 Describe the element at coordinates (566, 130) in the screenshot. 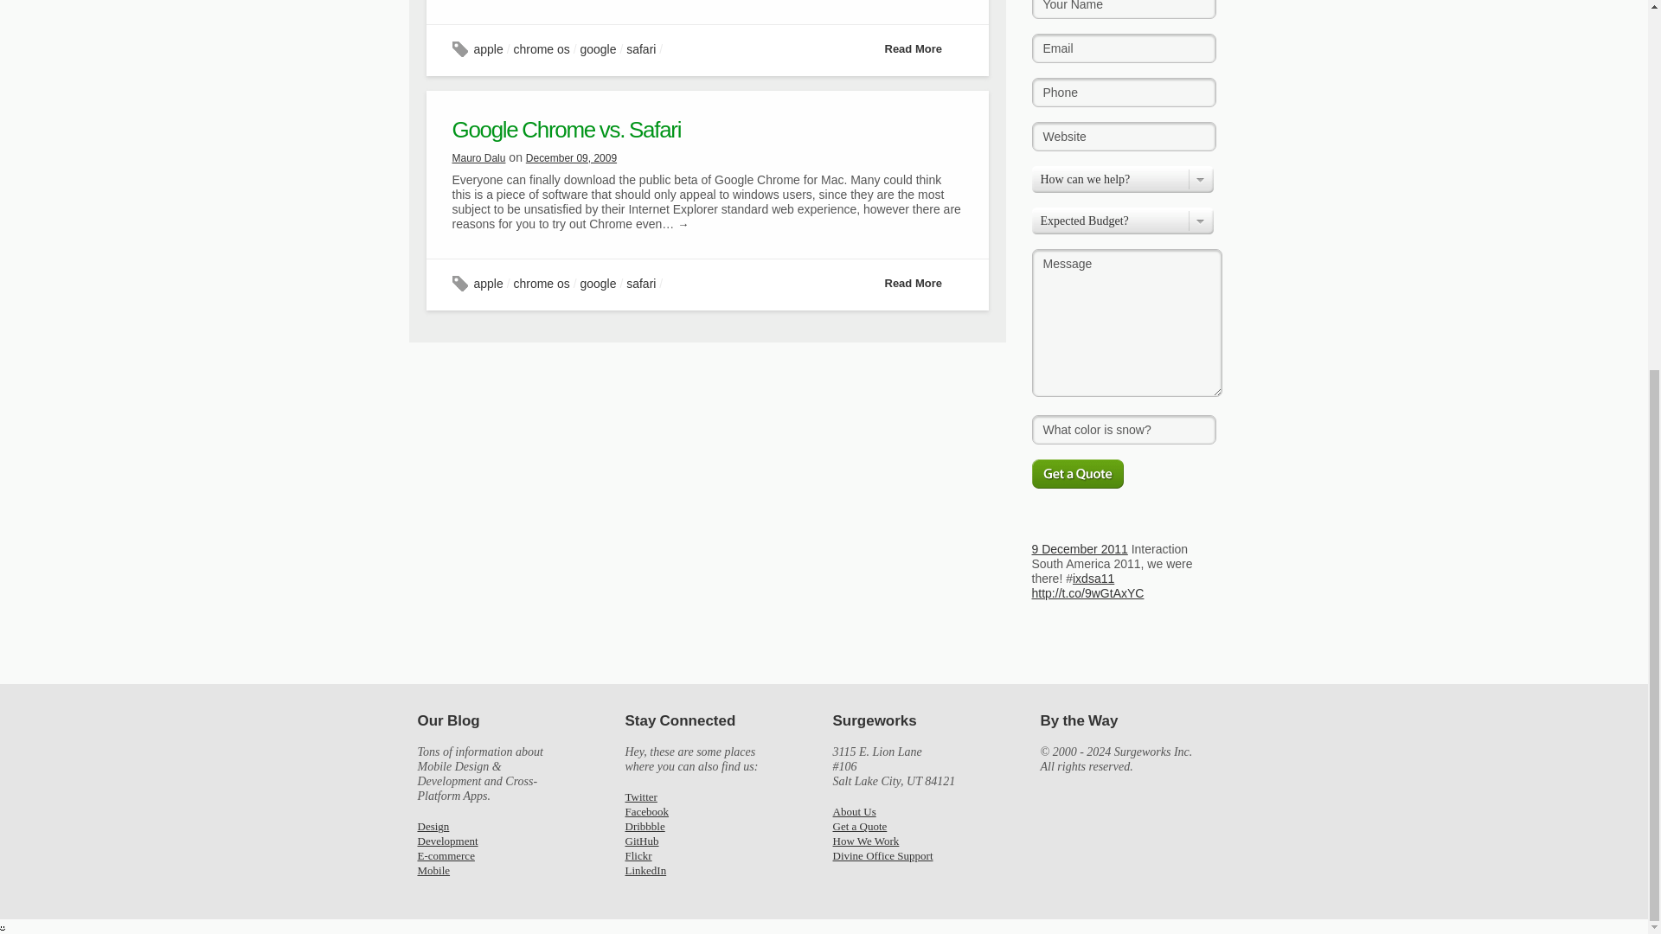

I see `Google Chrome vs. Safari` at that location.